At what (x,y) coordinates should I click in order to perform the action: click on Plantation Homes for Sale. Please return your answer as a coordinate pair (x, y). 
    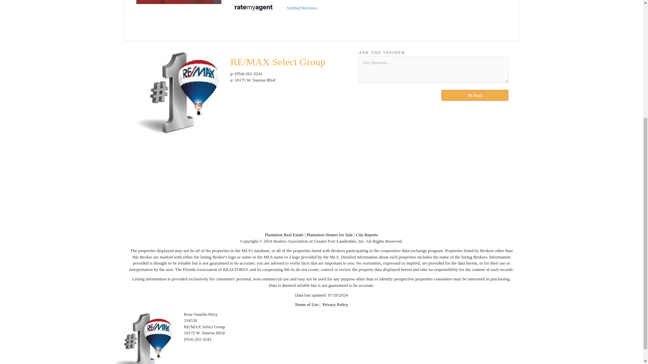
    Looking at the image, I should click on (329, 235).